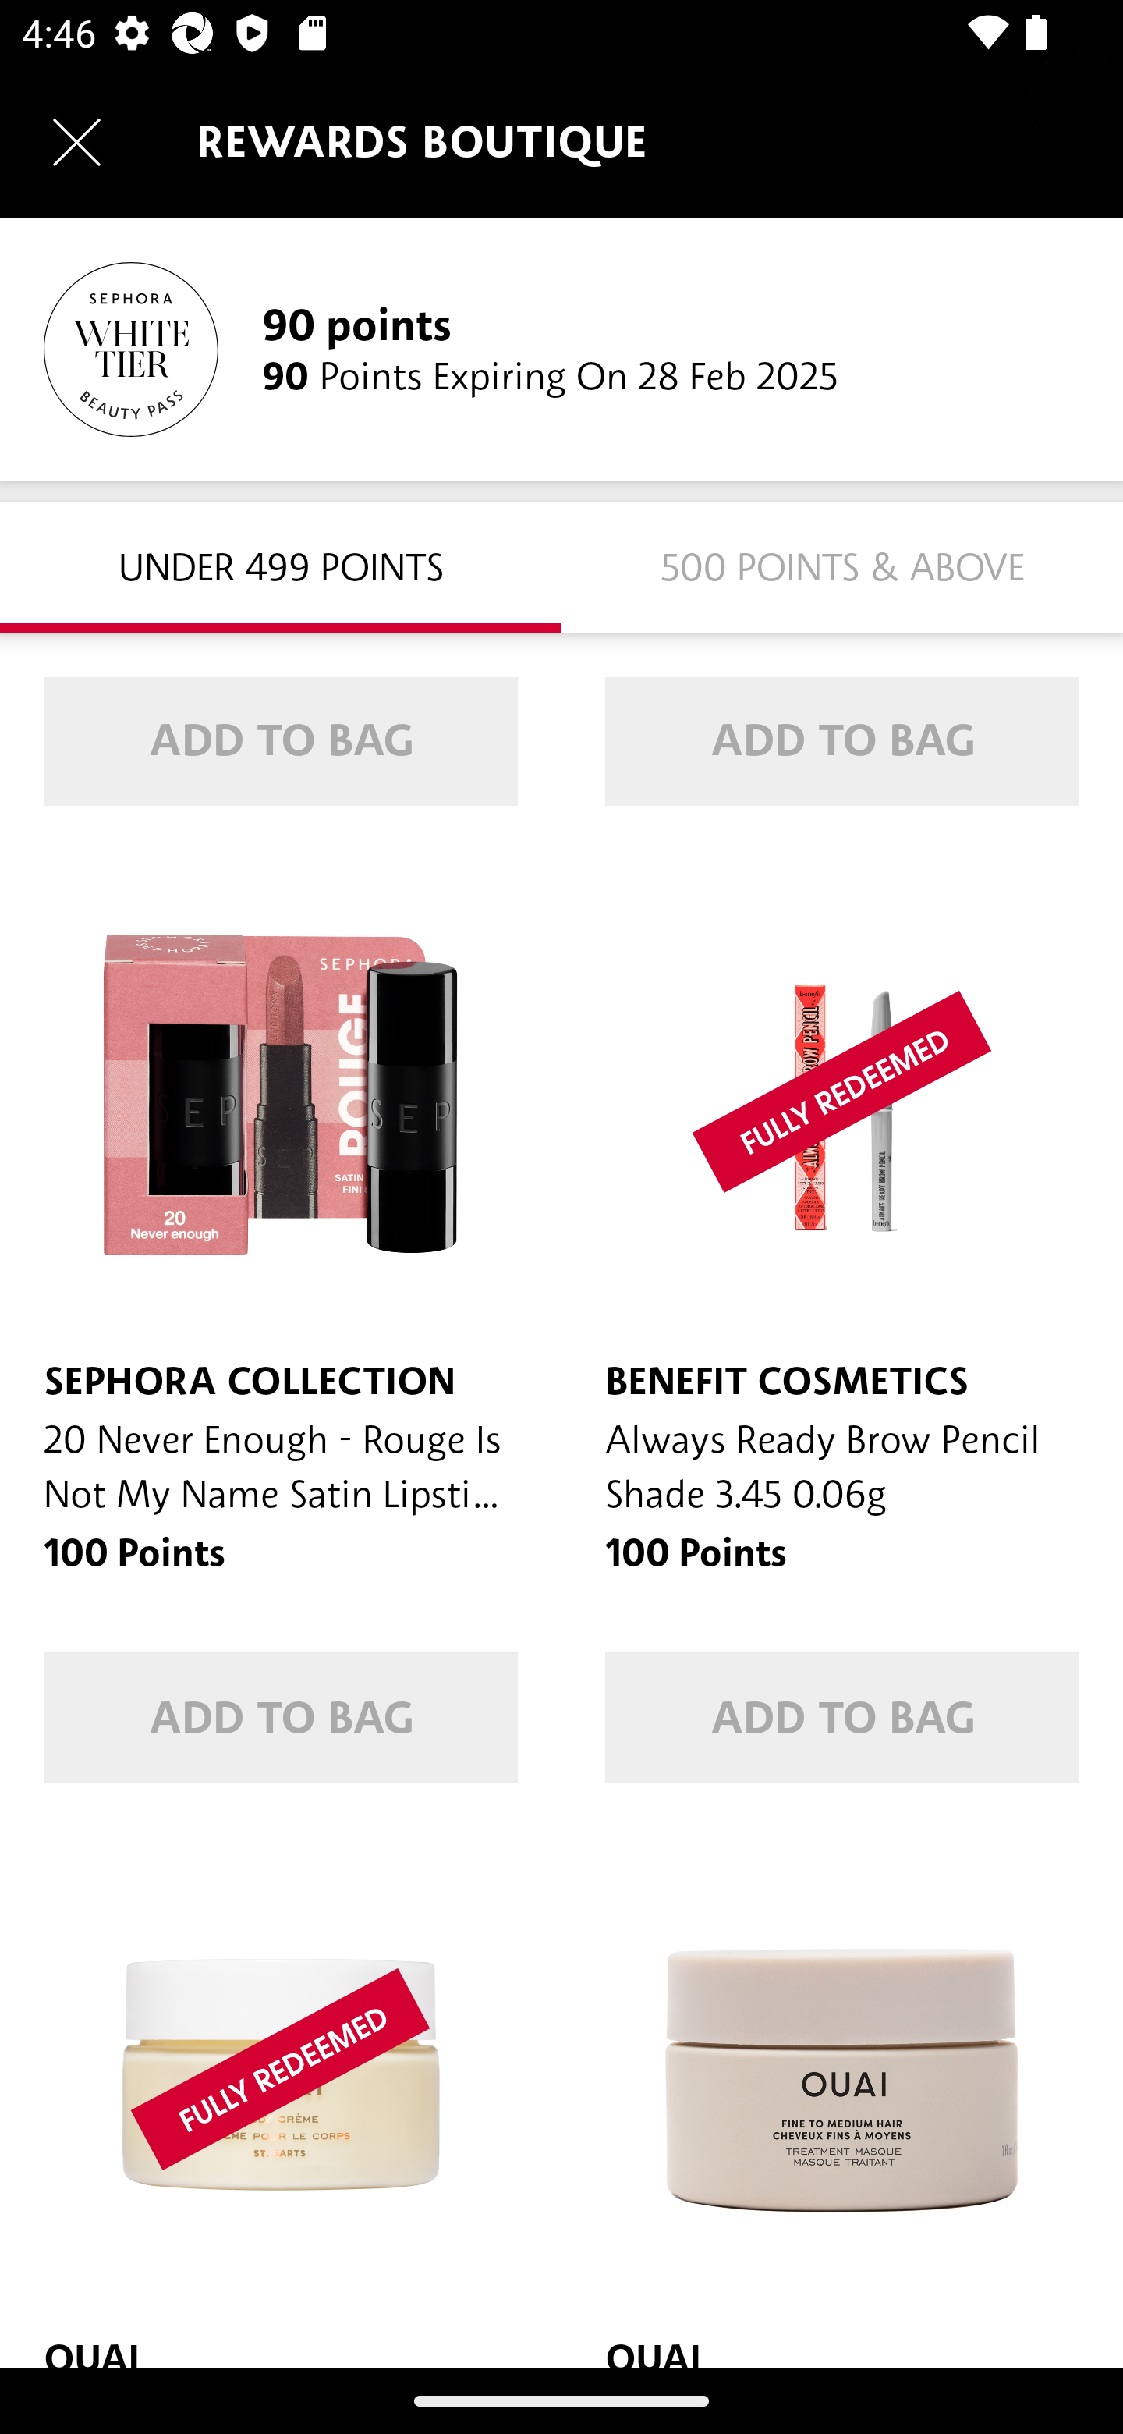 The image size is (1123, 2434). Describe the element at coordinates (842, 566) in the screenshot. I see `500 Points & Above 500 POINTS & ABOVE` at that location.